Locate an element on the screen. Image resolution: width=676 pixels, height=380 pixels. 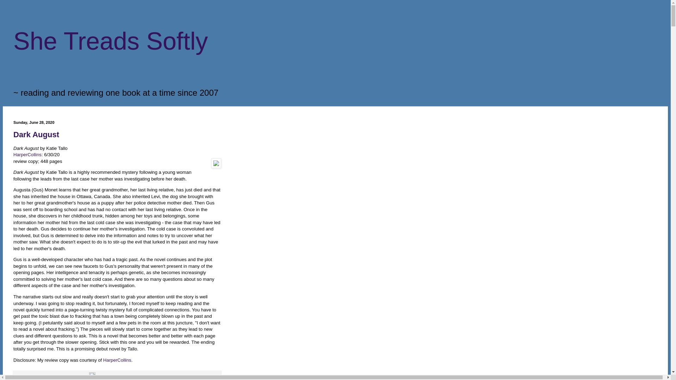
Dark August is located at coordinates (36, 134).